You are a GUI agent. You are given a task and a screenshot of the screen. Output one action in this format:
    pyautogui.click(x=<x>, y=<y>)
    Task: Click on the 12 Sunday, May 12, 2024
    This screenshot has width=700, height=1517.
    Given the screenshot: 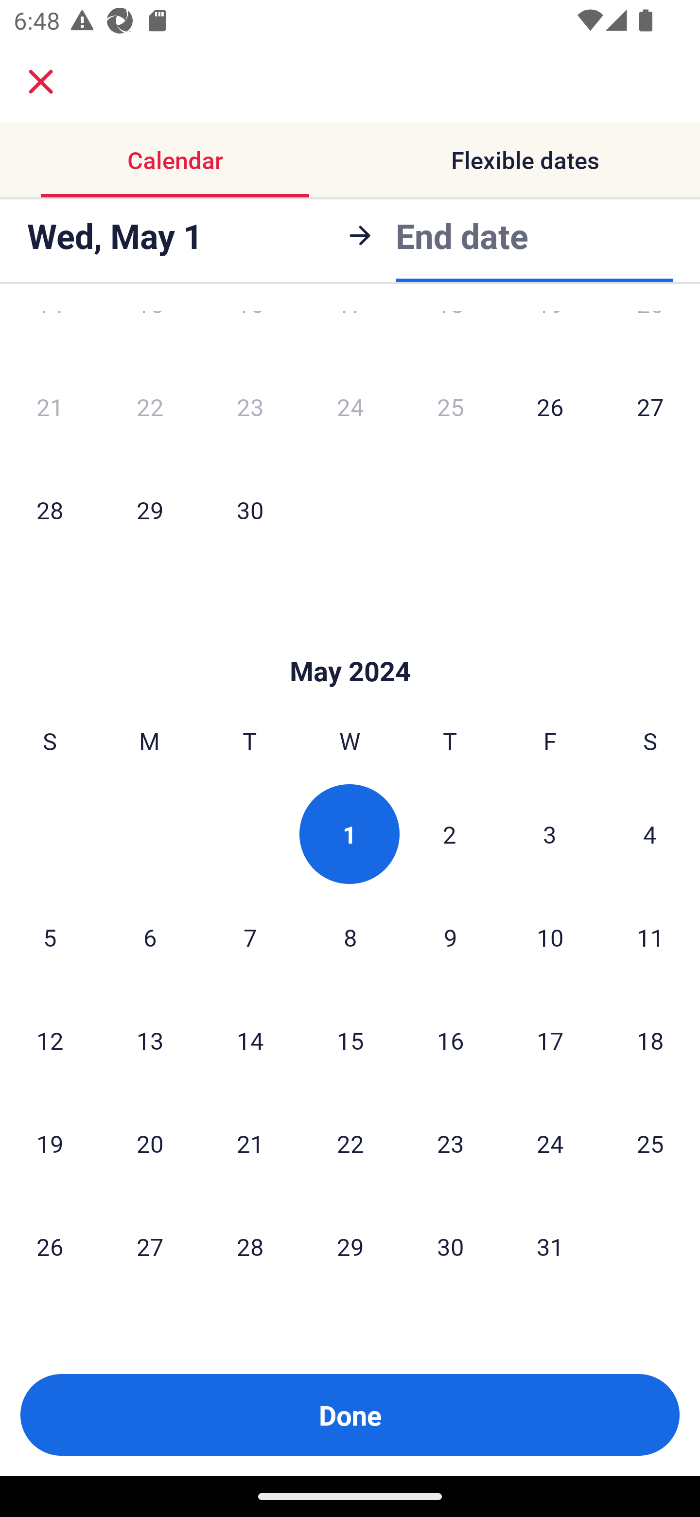 What is the action you would take?
    pyautogui.click(x=50, y=1041)
    